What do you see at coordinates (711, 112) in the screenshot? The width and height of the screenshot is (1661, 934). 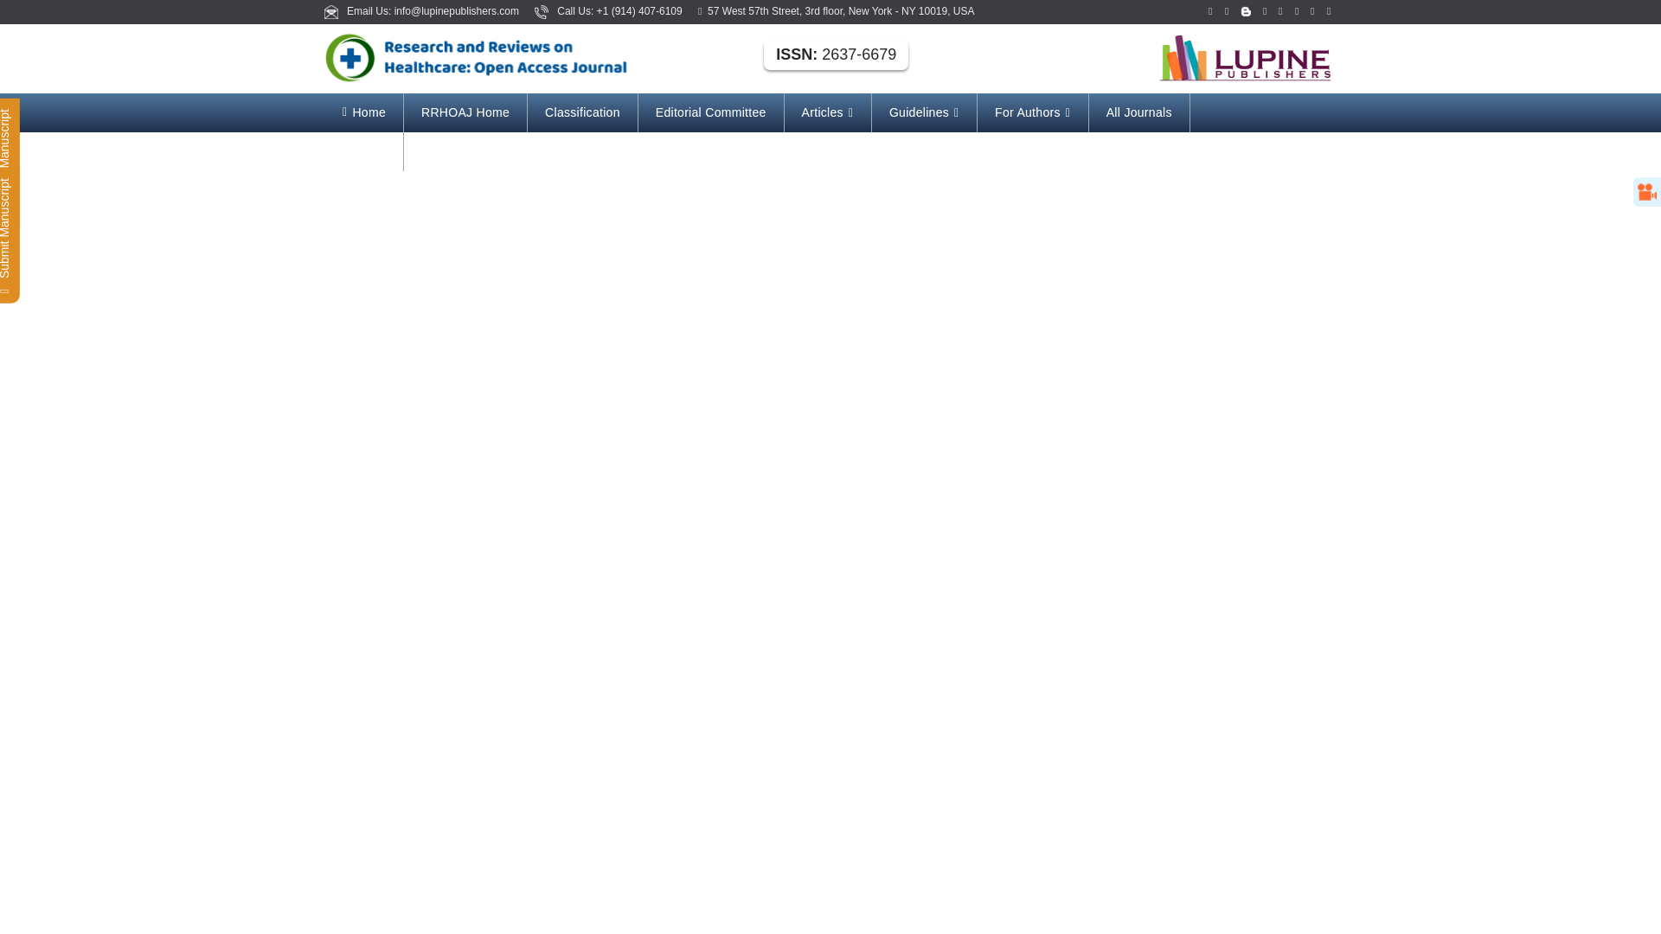 I see `Editorial Committee` at bounding box center [711, 112].